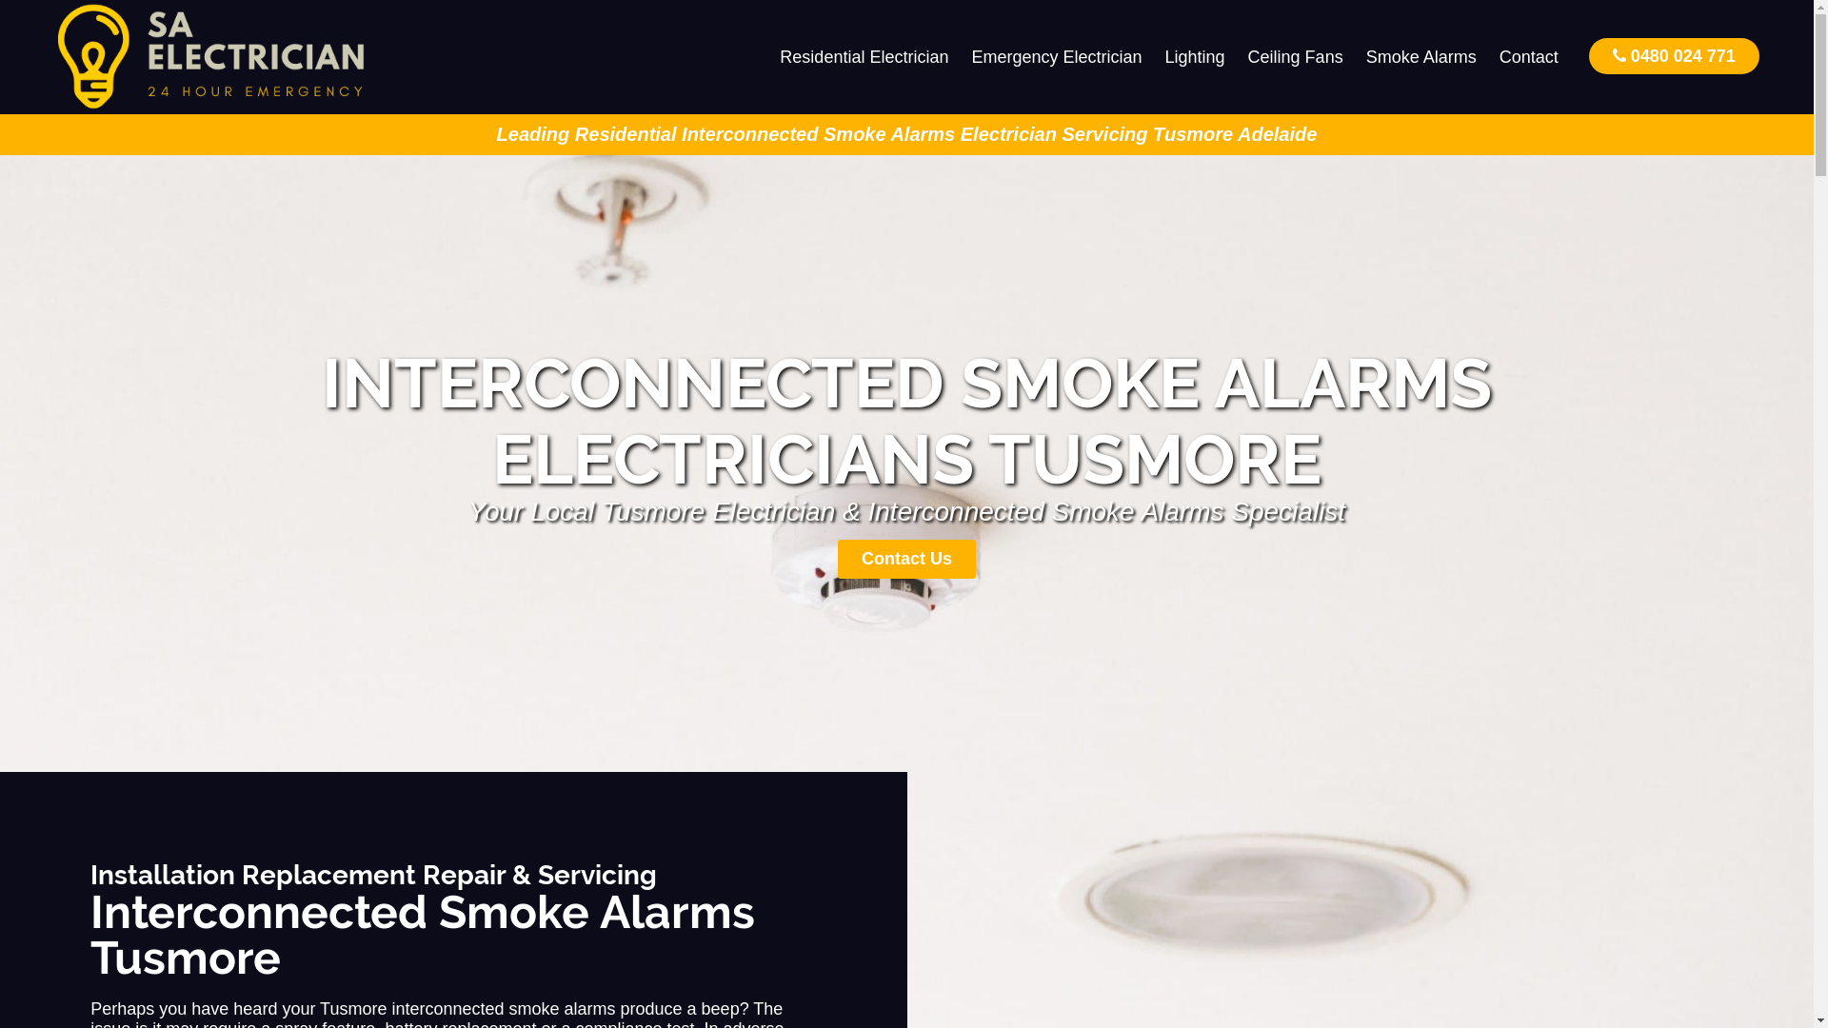  What do you see at coordinates (1196, 57) in the screenshot?
I see `Lighting` at bounding box center [1196, 57].